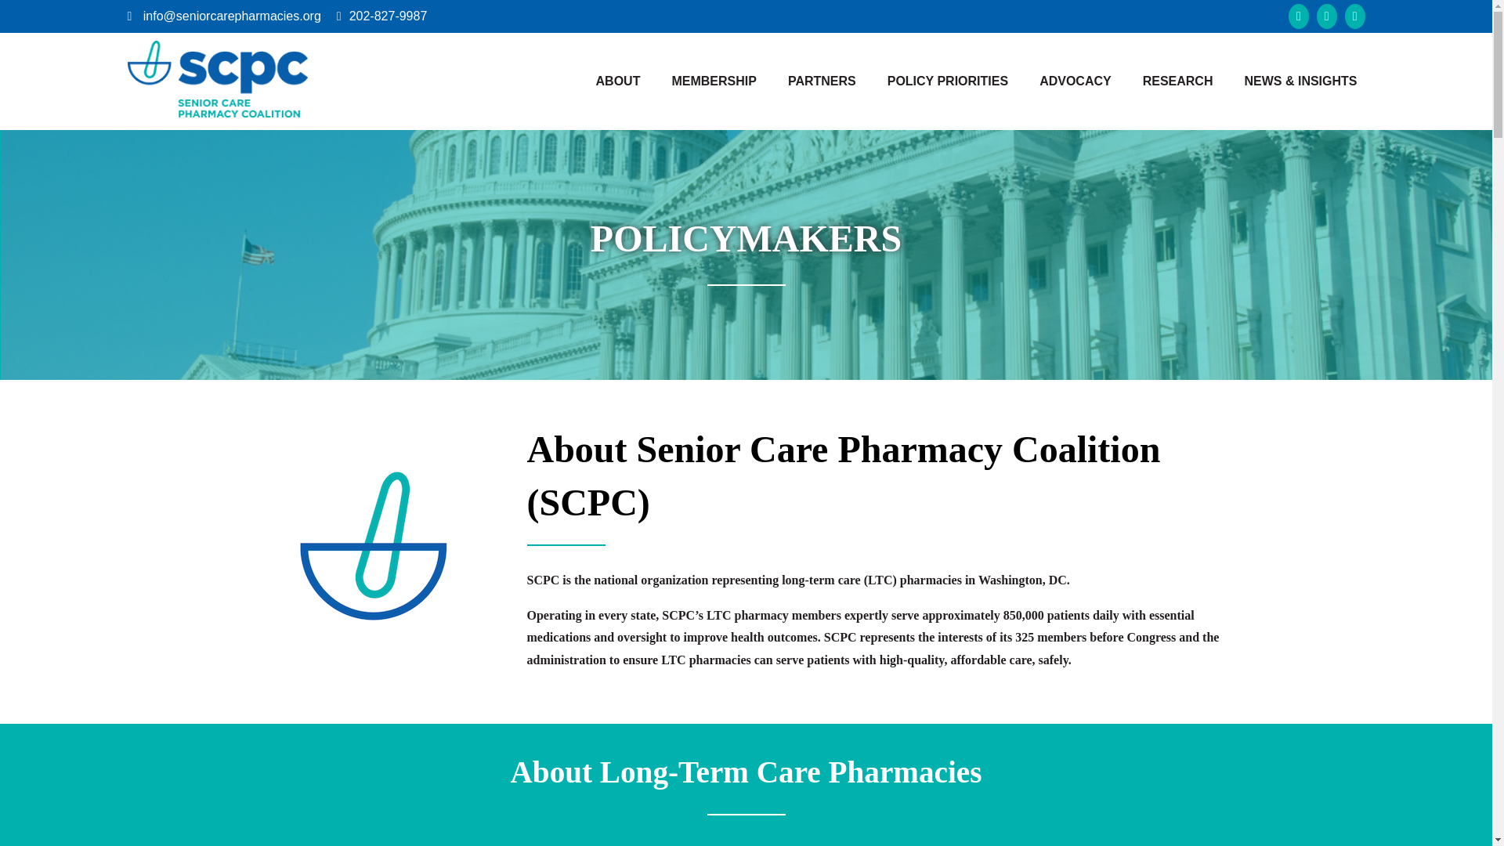  What do you see at coordinates (1178, 81) in the screenshot?
I see `RESEARCH` at bounding box center [1178, 81].